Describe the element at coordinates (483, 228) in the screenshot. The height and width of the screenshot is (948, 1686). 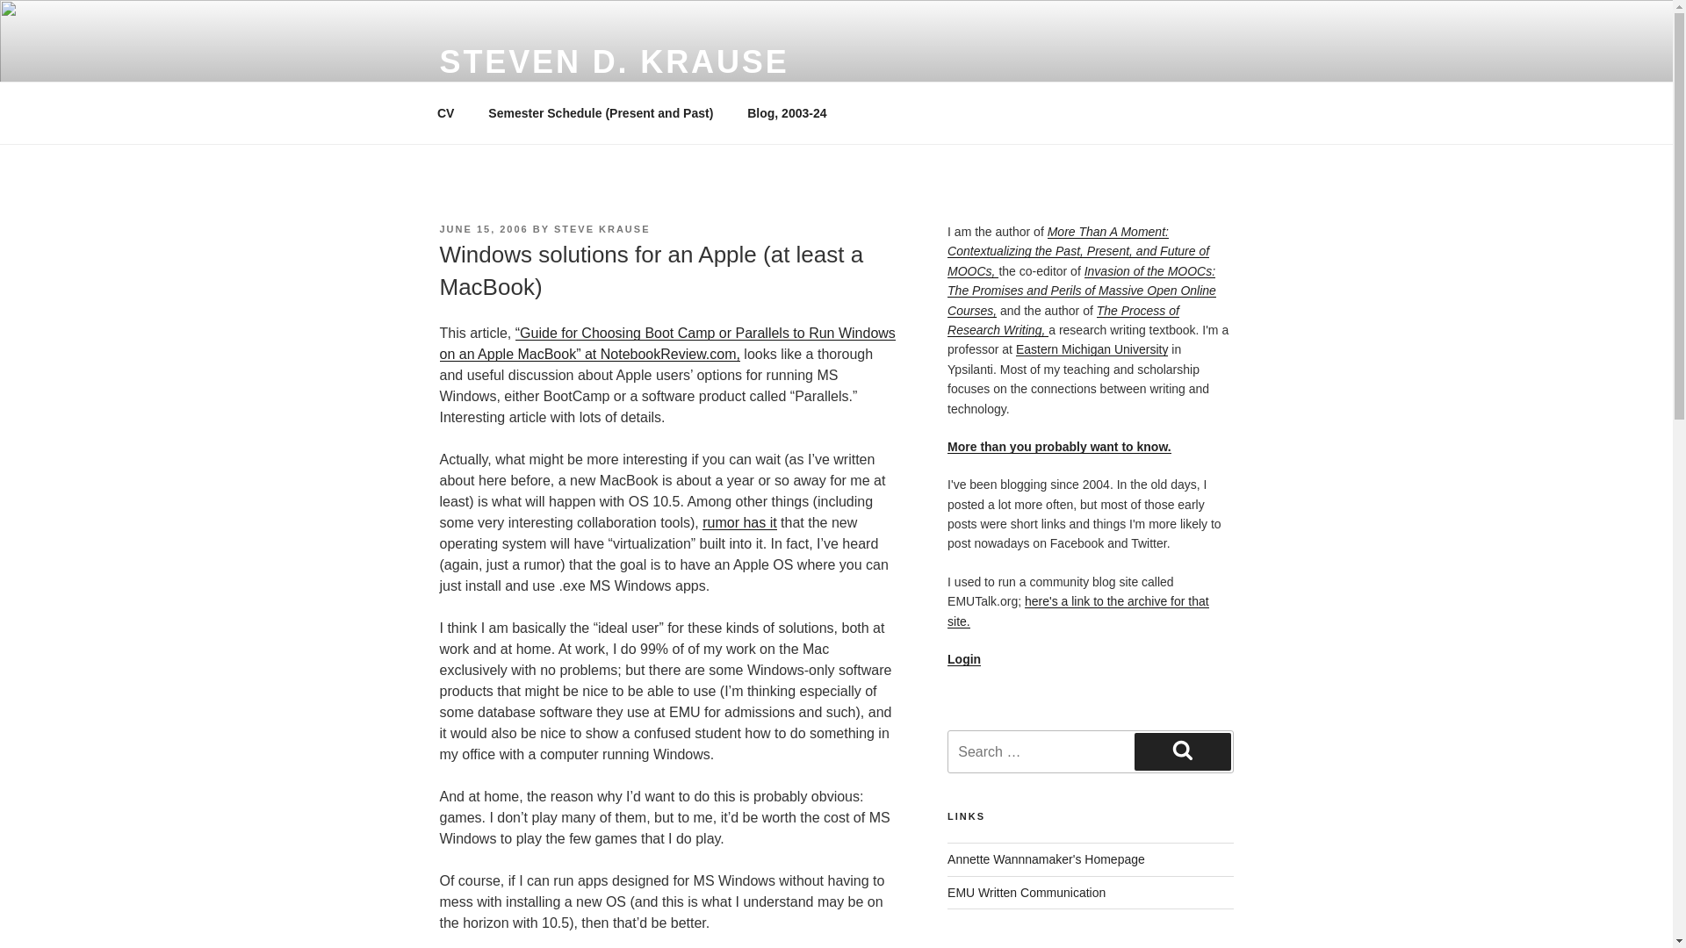
I see `JUNE 15, 2006` at that location.